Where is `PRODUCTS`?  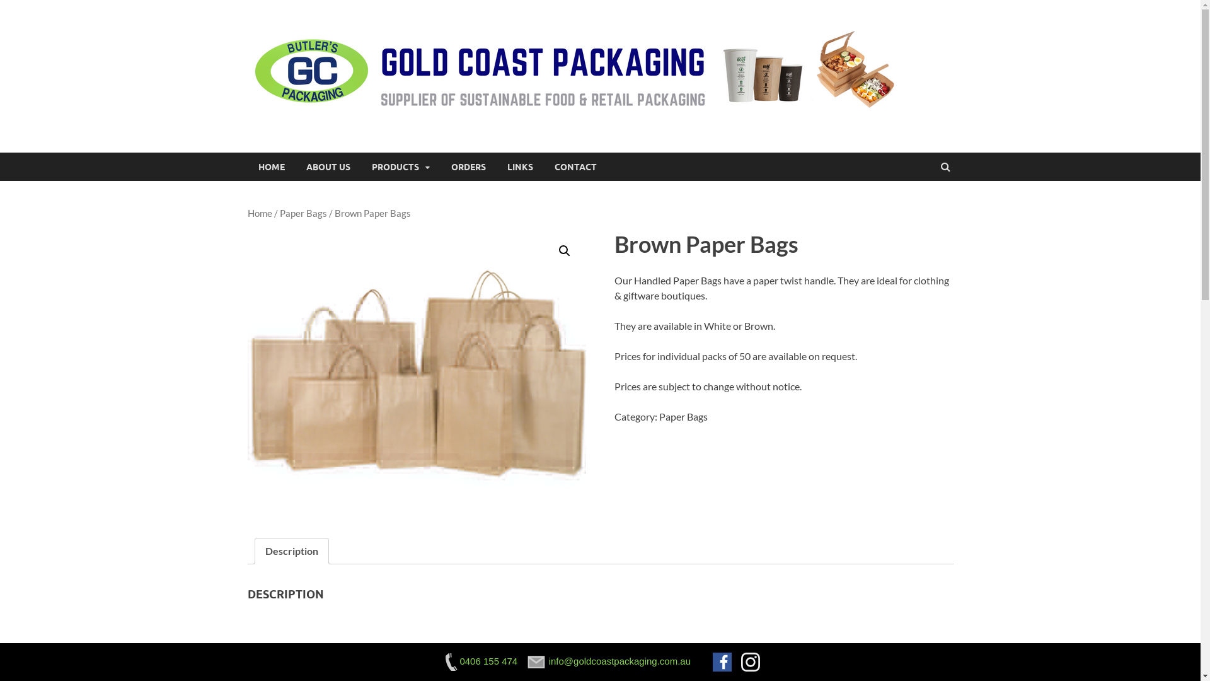
PRODUCTS is located at coordinates (400, 166).